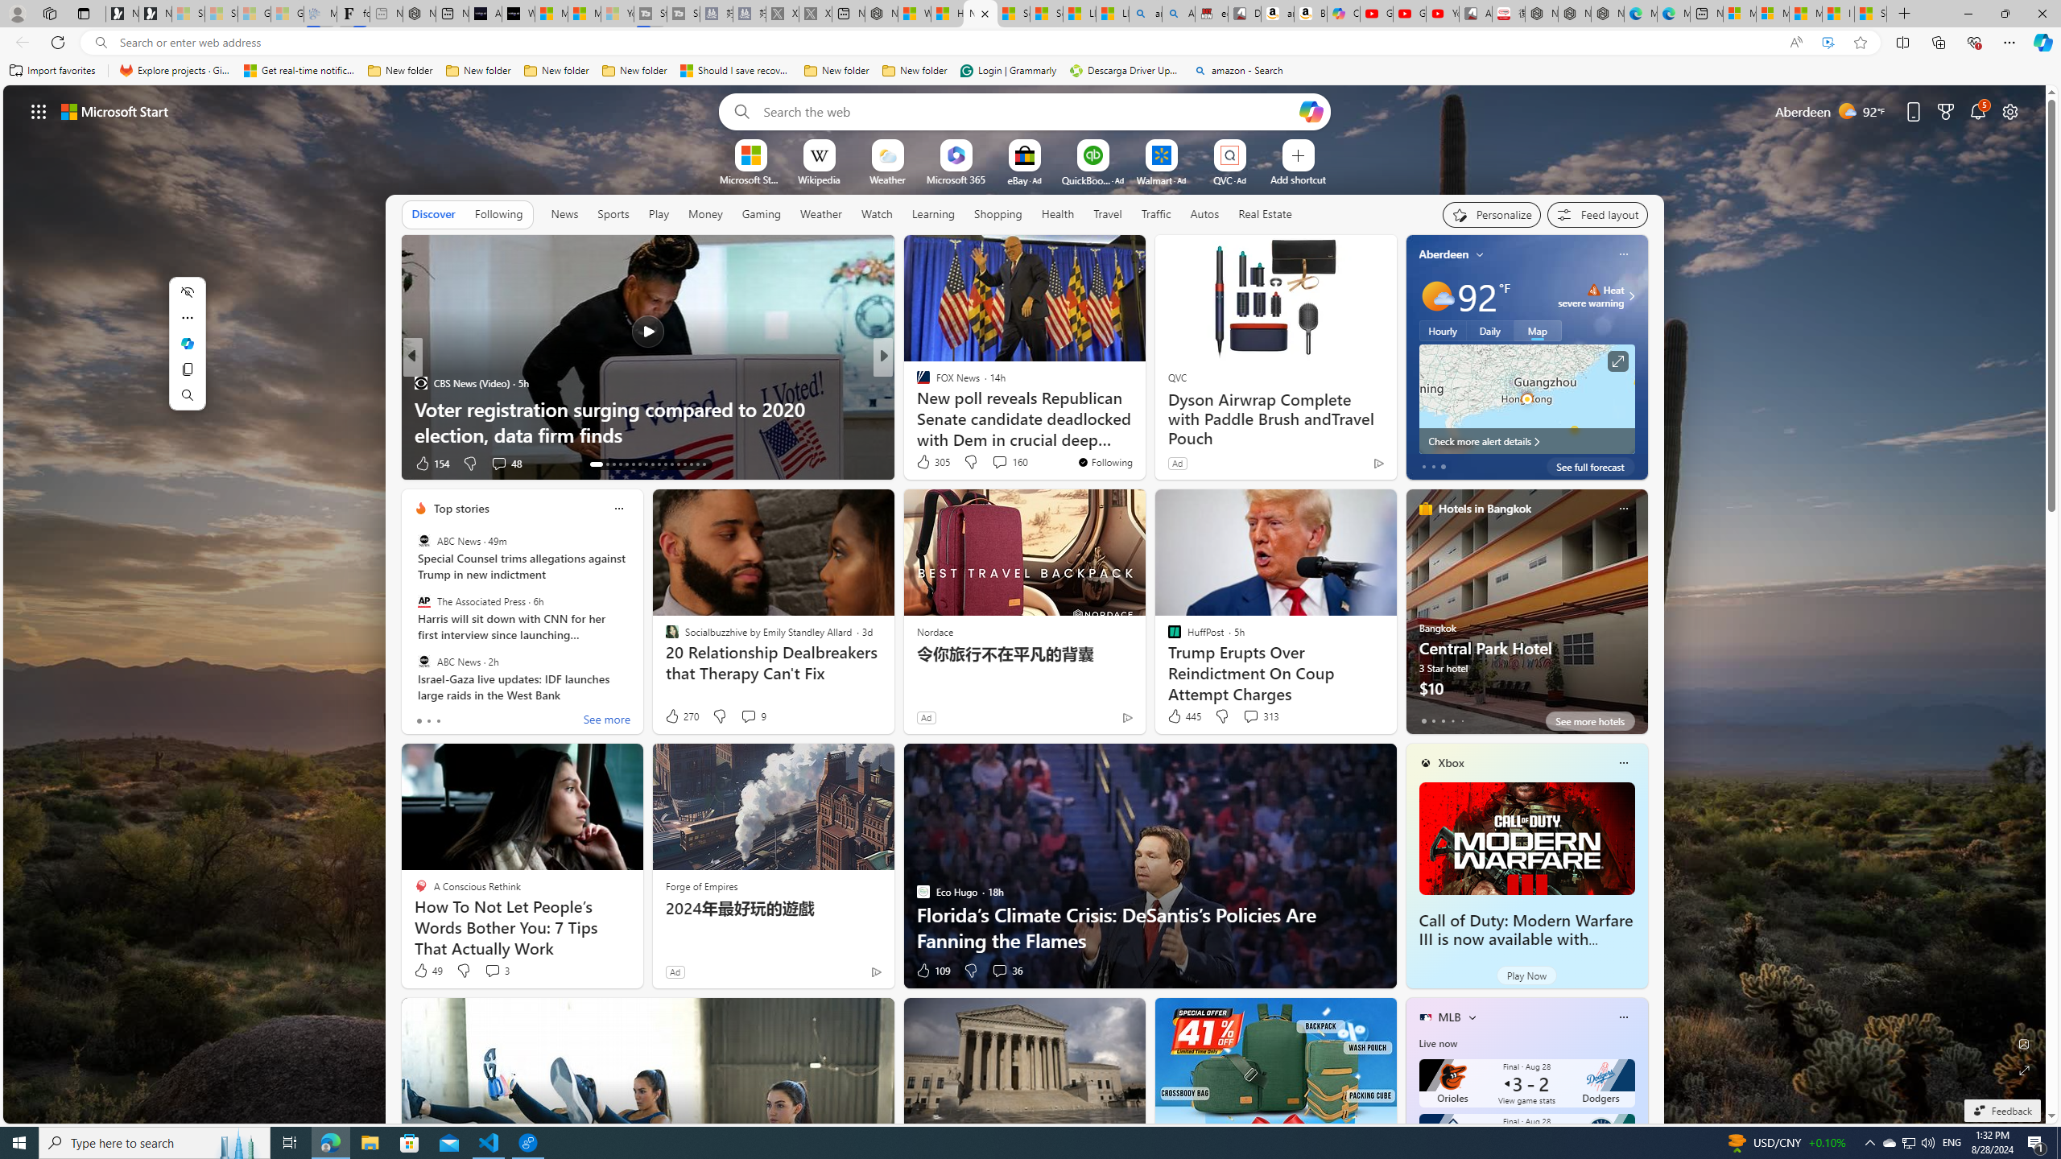  Describe the element at coordinates (647, 435) in the screenshot. I see `18 Reasons Why Men Get Crankier As They Age` at that location.